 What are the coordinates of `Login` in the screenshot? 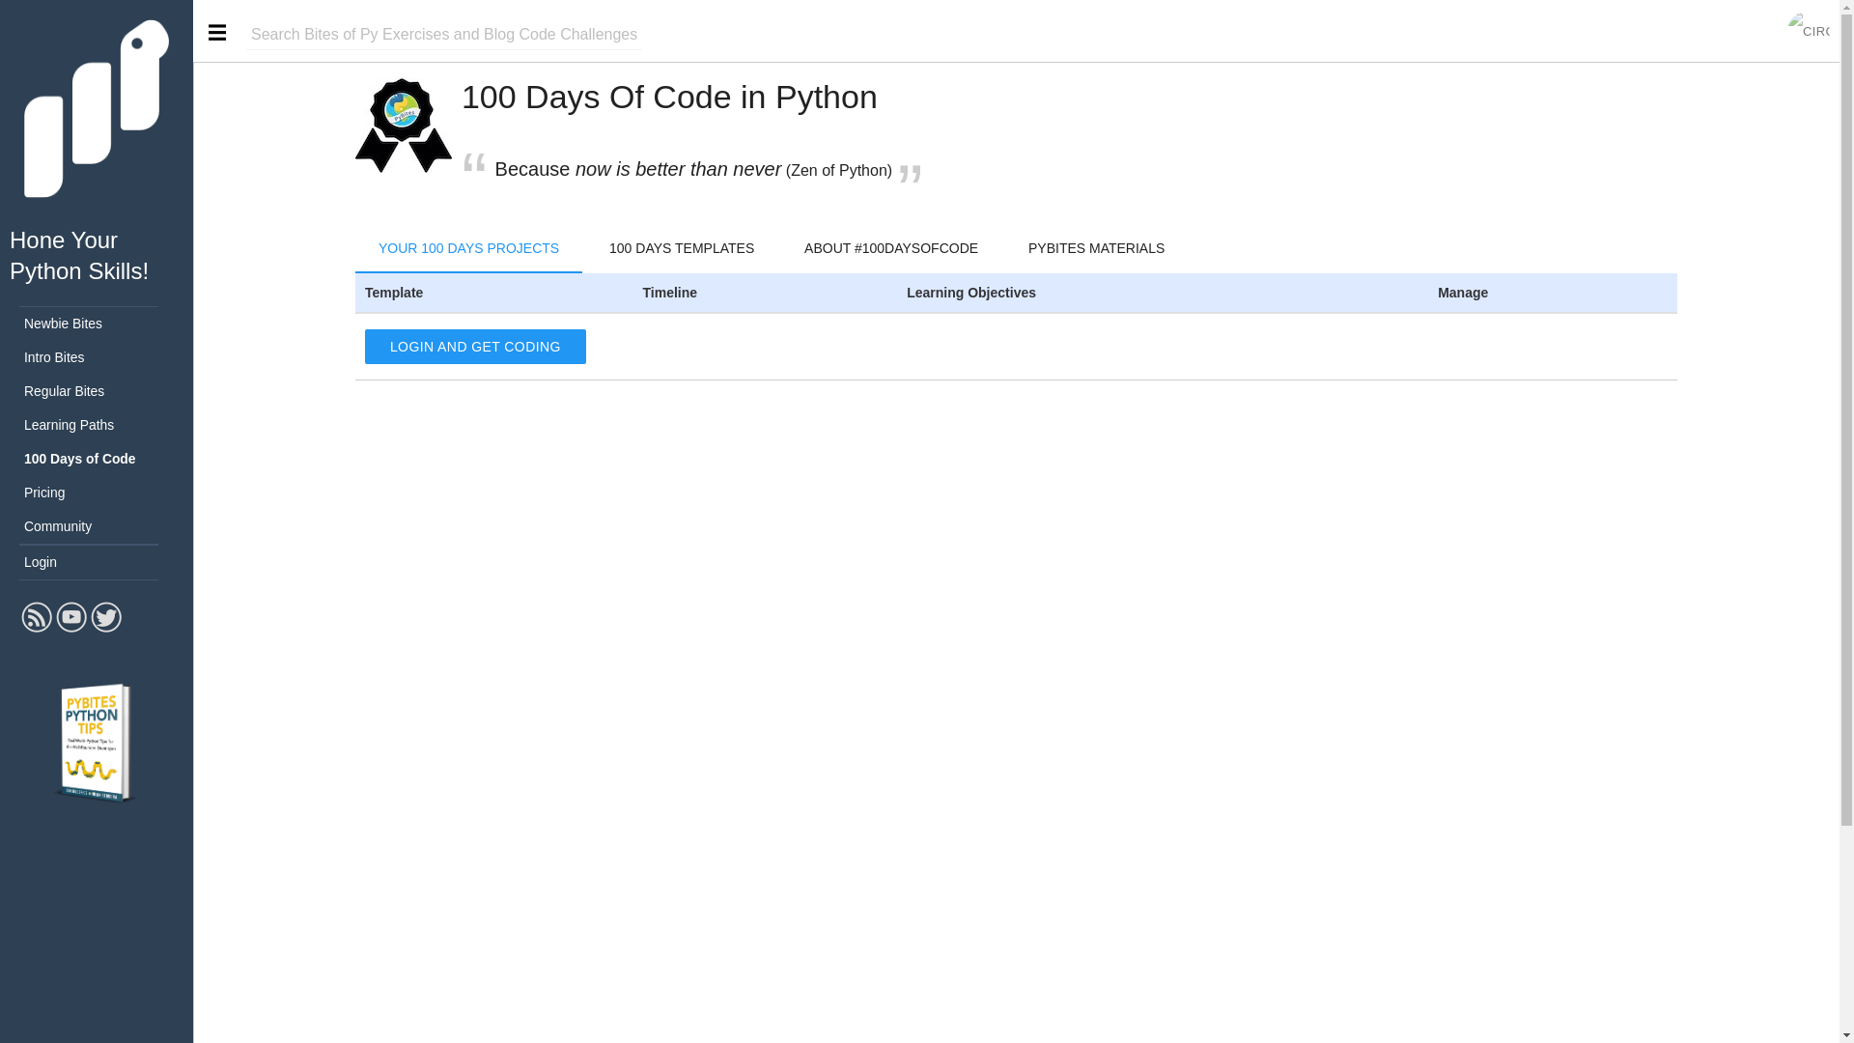 It's located at (97, 562).